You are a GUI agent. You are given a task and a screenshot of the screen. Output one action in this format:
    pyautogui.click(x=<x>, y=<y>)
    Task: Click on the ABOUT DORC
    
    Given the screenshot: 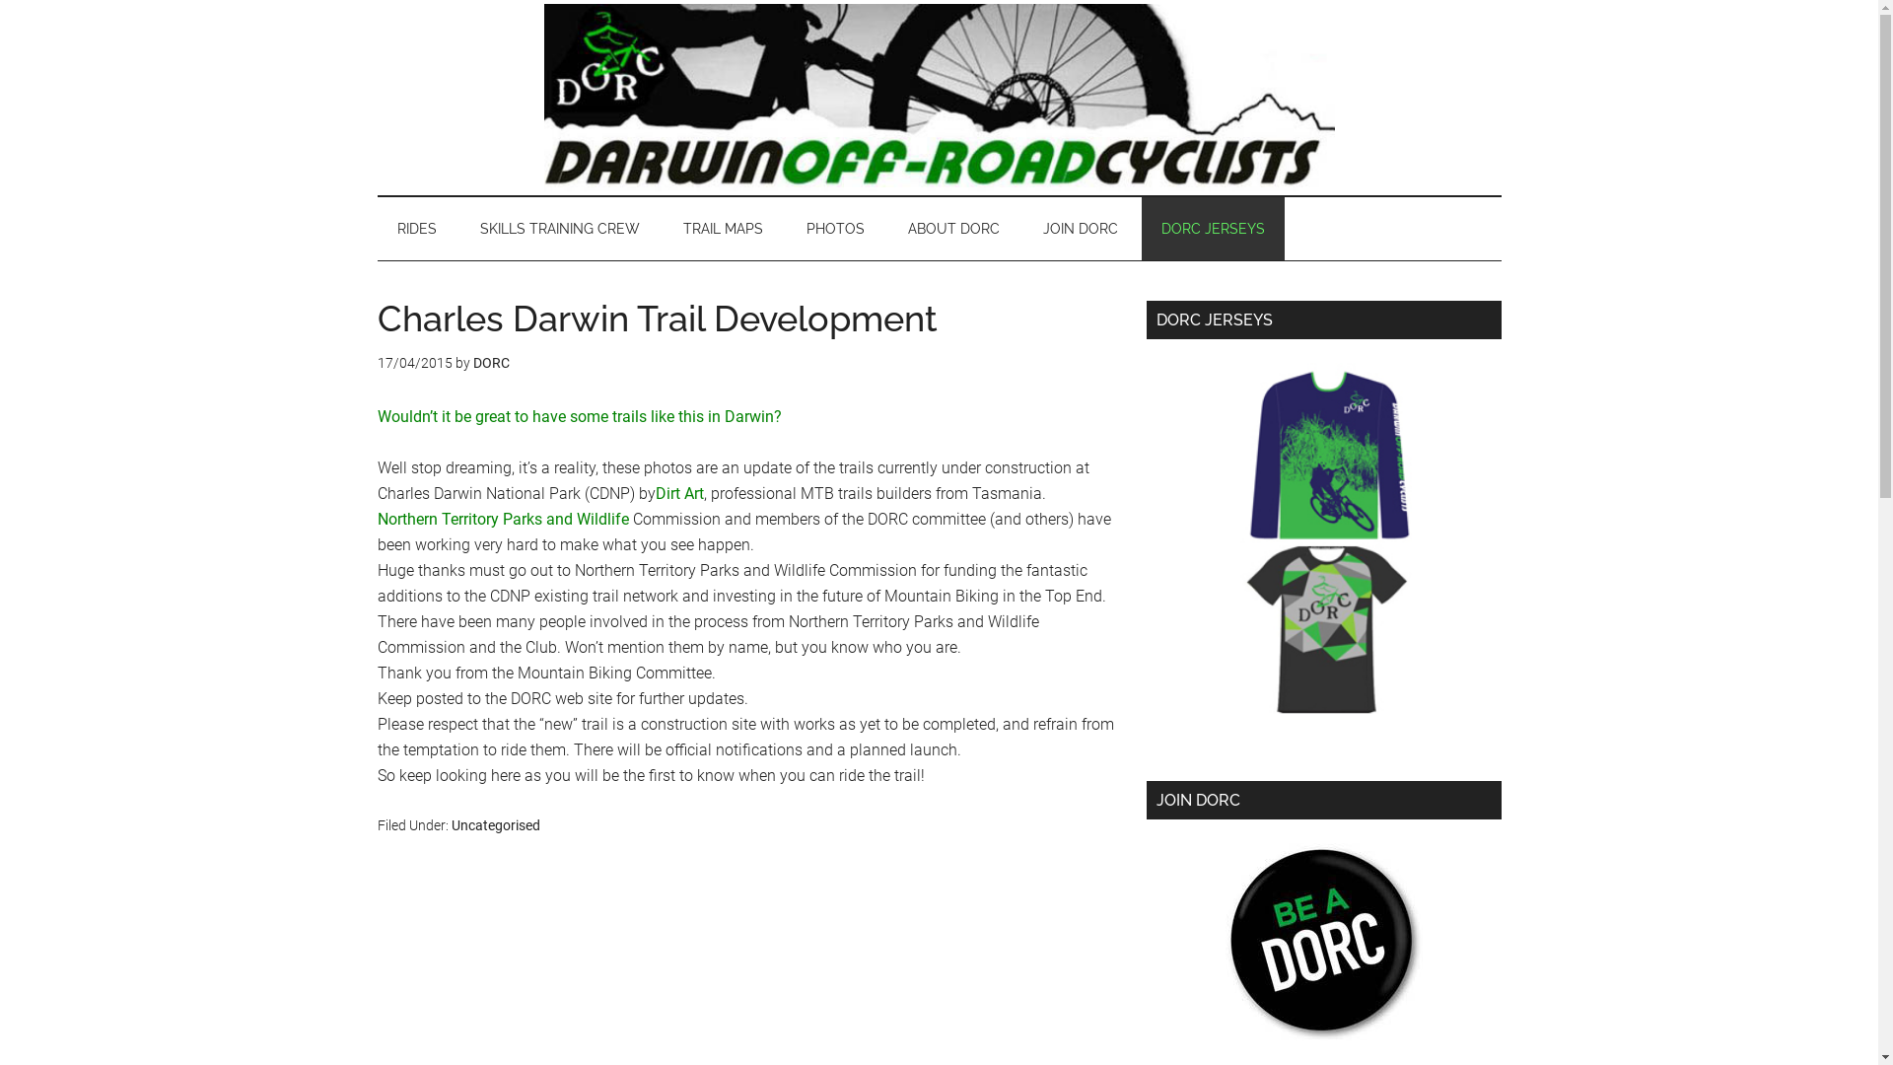 What is the action you would take?
    pyautogui.click(x=952, y=229)
    